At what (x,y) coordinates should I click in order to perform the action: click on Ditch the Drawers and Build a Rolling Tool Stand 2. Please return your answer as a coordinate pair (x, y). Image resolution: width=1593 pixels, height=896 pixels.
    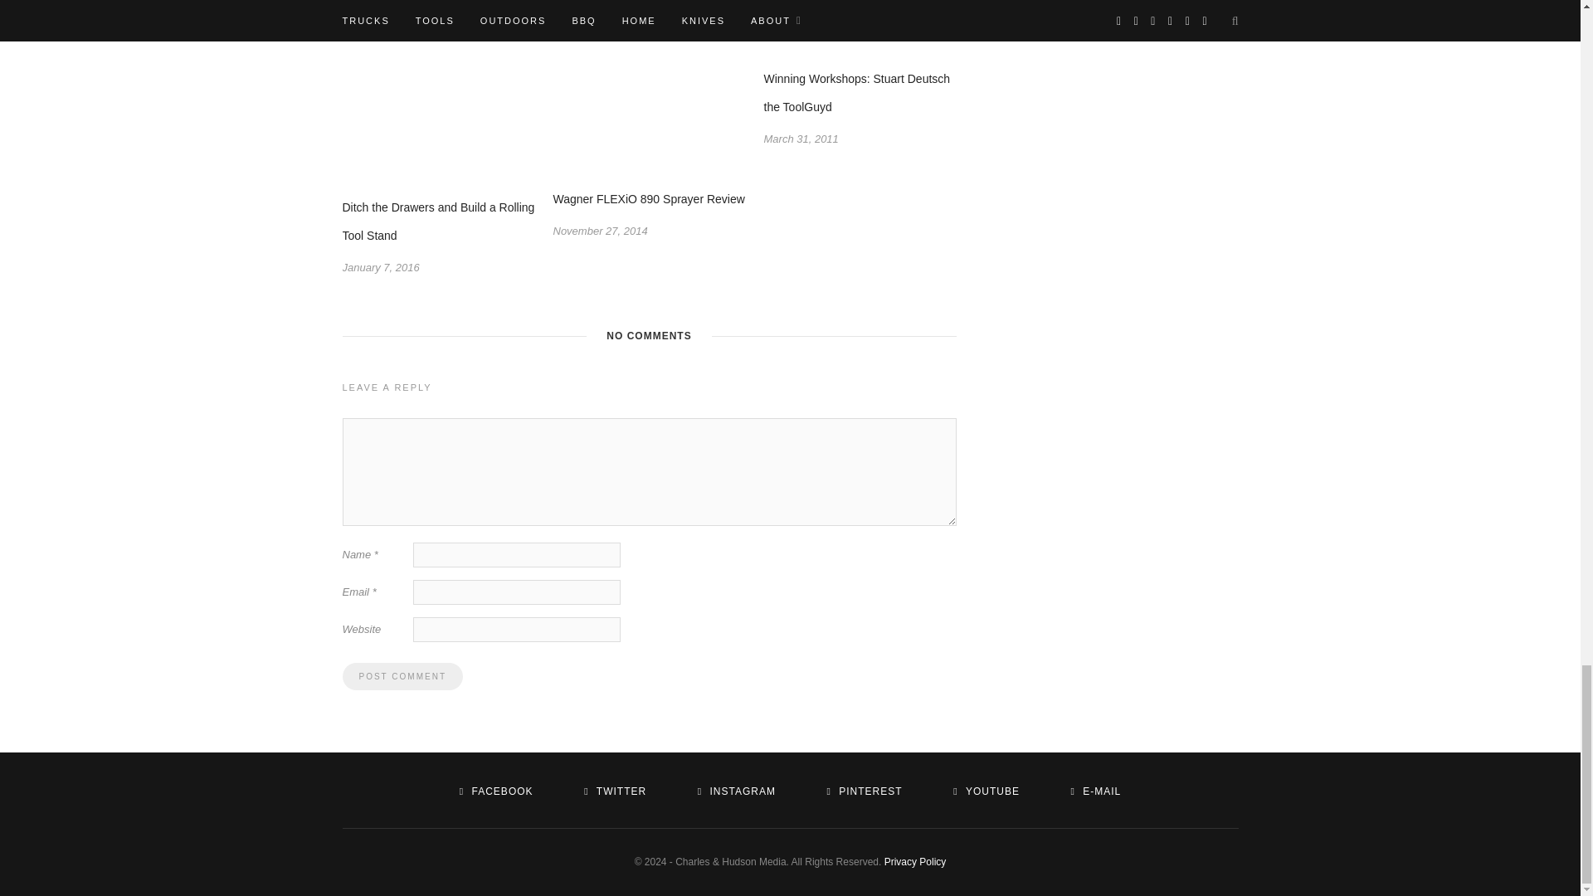
    Looking at the image, I should click on (438, 122).